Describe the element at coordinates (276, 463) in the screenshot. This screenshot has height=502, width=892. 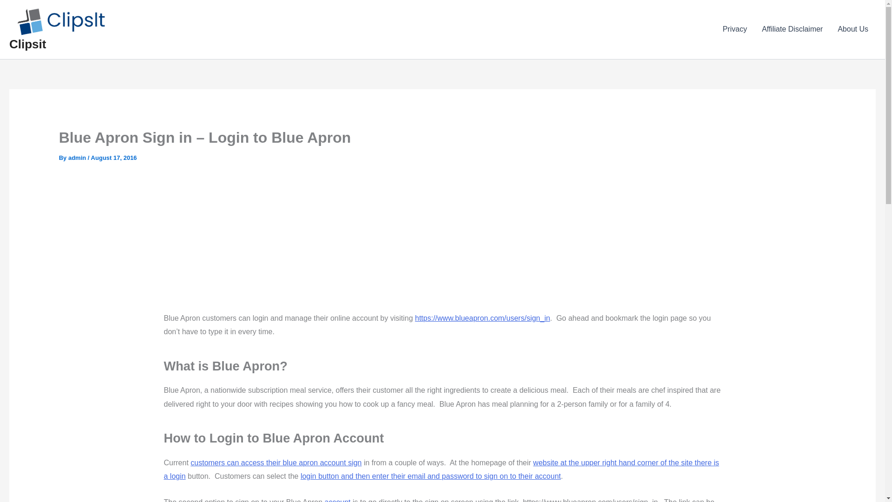
I see `customers can access their blue apron account sign` at that location.